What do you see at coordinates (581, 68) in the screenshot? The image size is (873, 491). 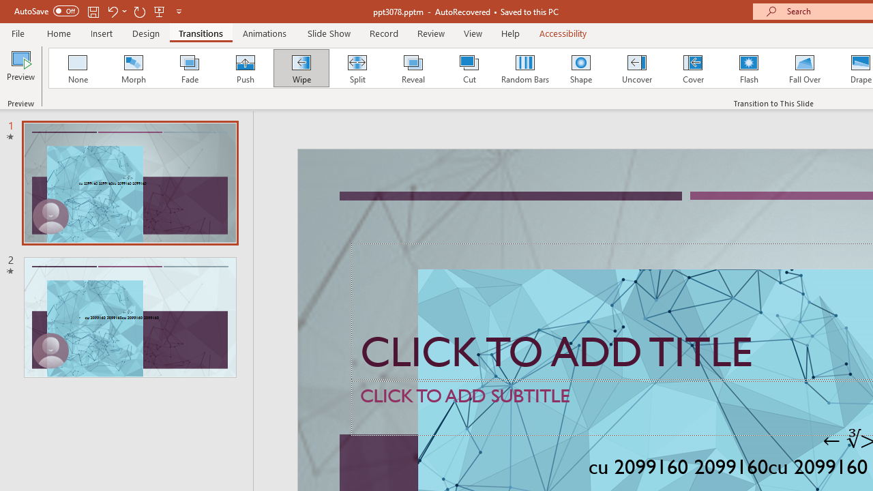 I see `Shape` at bounding box center [581, 68].